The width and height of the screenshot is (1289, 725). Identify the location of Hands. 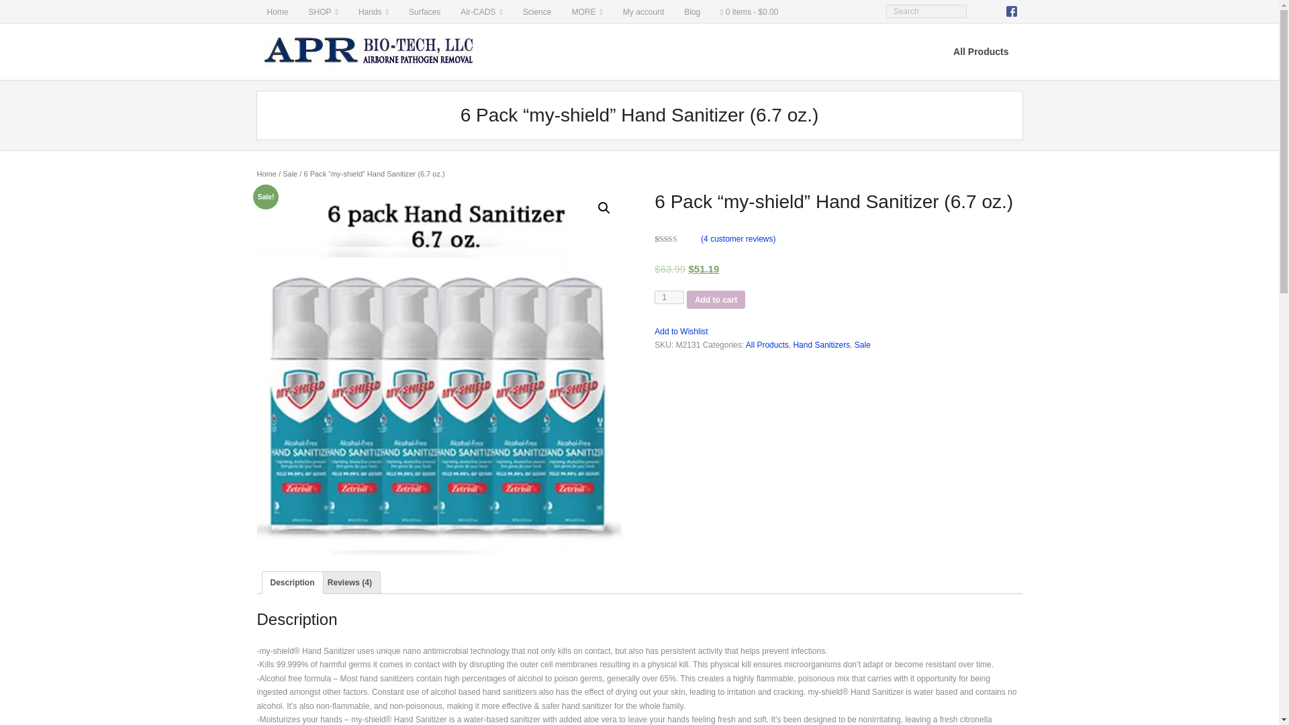
(373, 11).